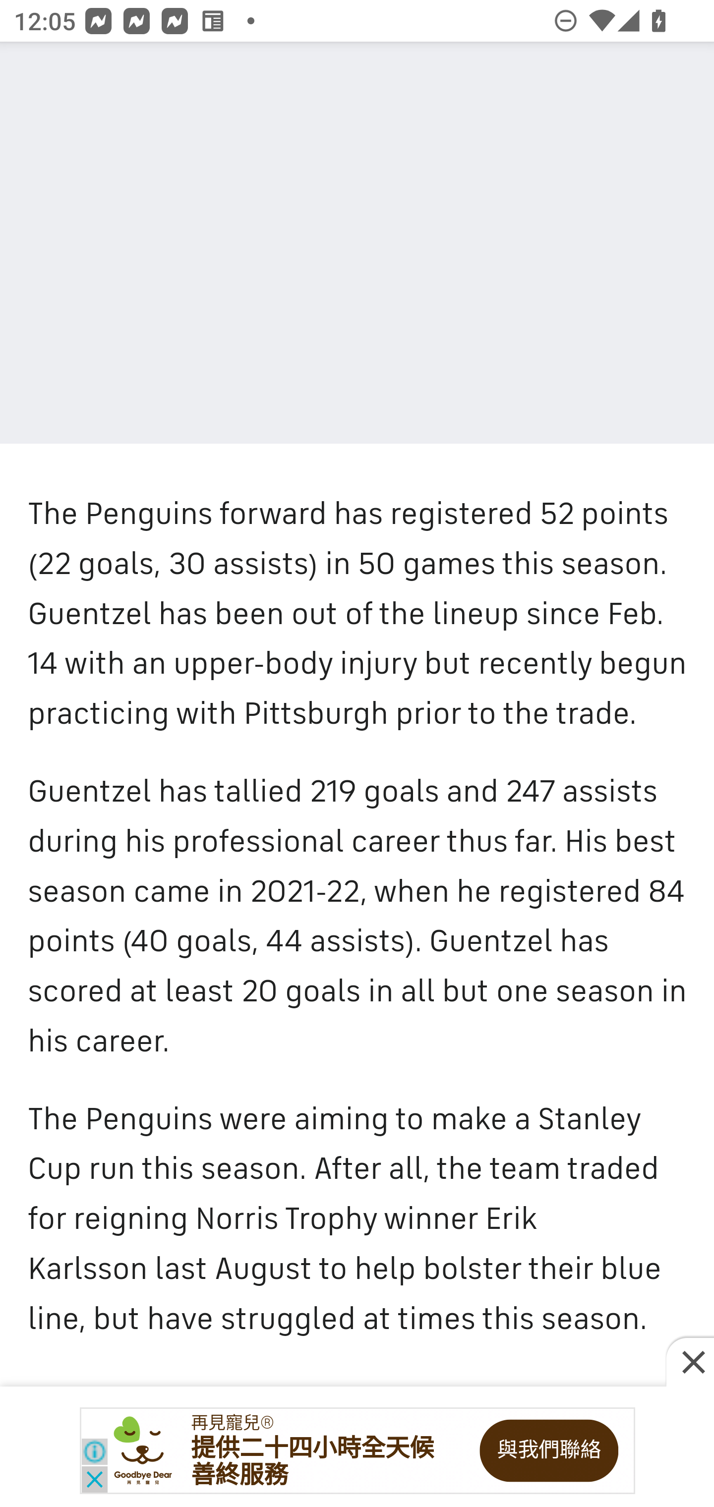 This screenshot has height=1507, width=714. What do you see at coordinates (690, 1363) in the screenshot?
I see `Close this ad` at bounding box center [690, 1363].